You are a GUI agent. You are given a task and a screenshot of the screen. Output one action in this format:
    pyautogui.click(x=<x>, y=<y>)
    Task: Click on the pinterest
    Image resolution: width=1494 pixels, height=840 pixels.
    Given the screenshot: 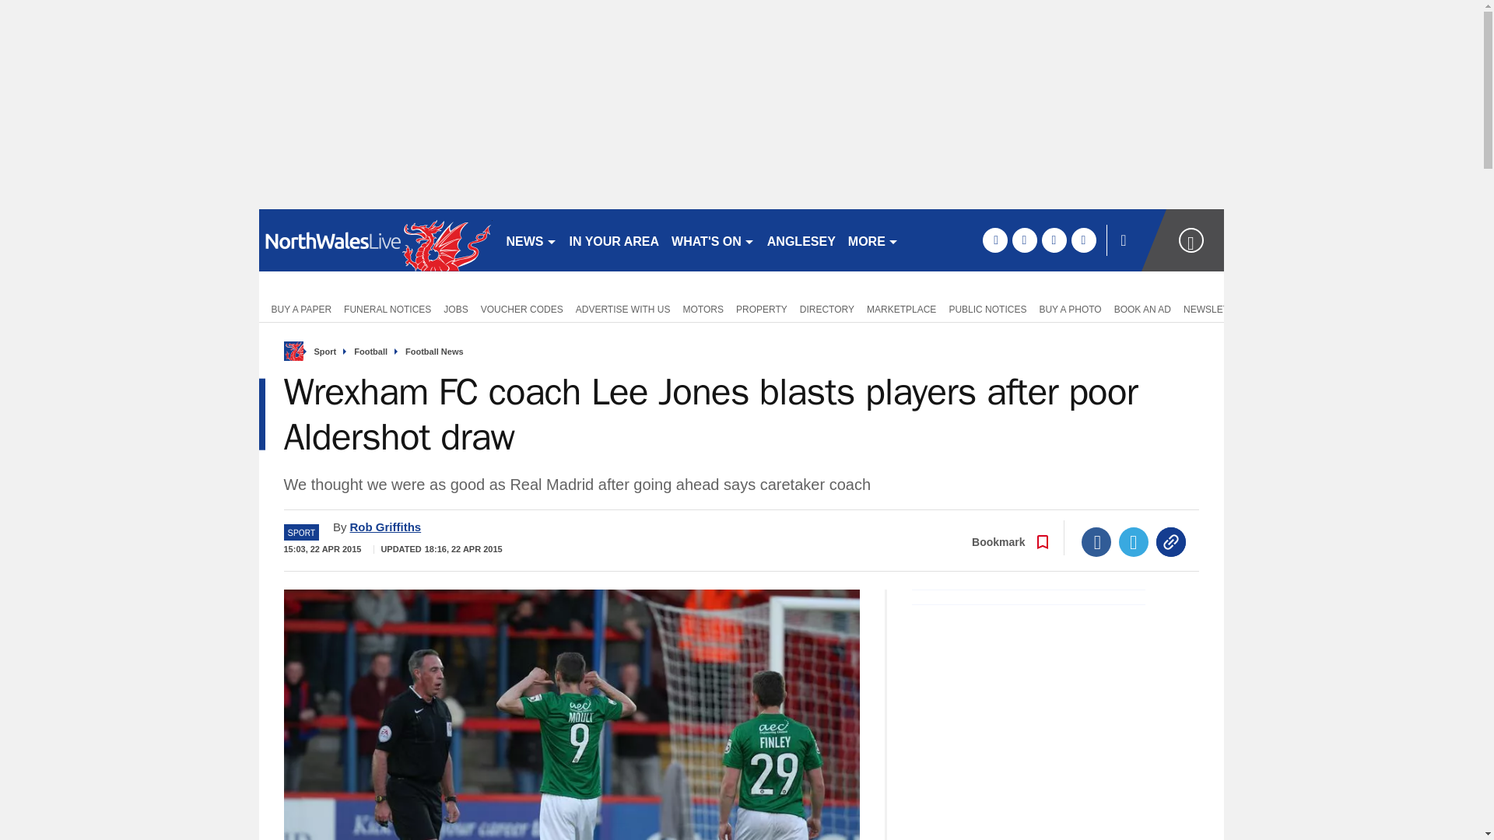 What is the action you would take?
    pyautogui.click(x=1054, y=240)
    